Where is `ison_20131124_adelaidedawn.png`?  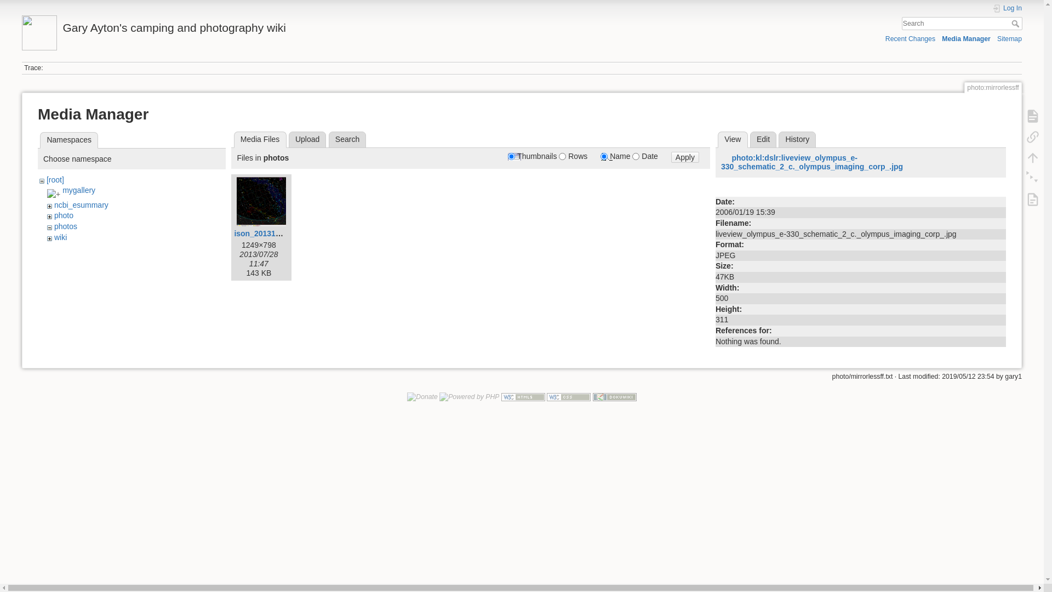 ison_20131124_adelaidedawn.png is located at coordinates (296, 234).